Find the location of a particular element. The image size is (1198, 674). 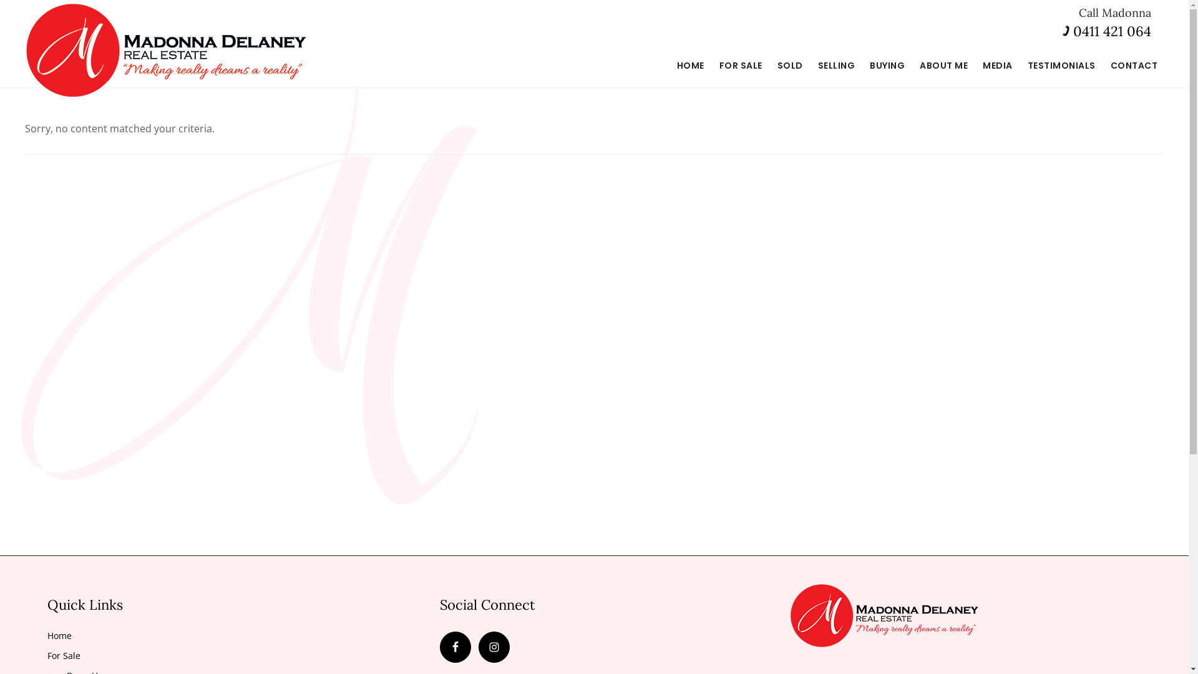

MADONNA DELANEY REAL ESTATE is located at coordinates (166, 50).